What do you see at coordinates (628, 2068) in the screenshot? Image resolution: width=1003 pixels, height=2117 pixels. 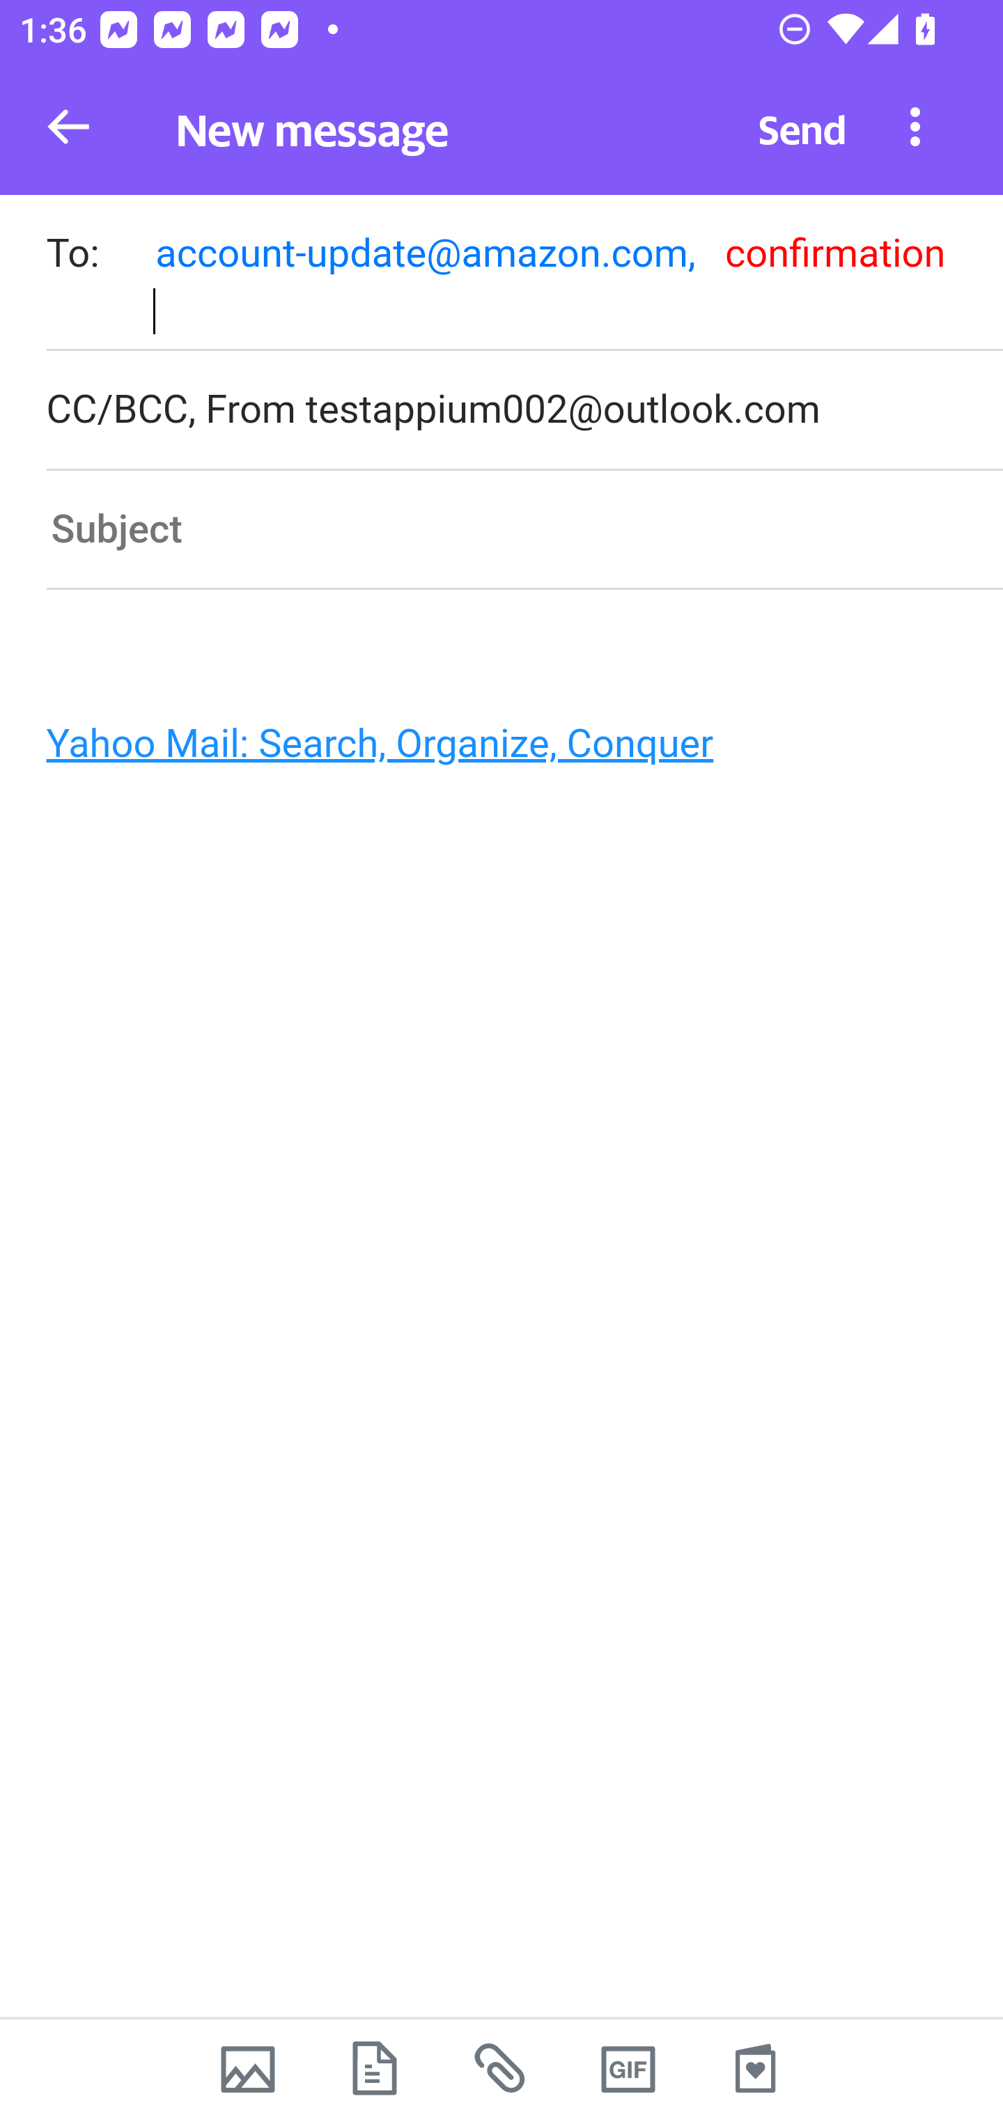 I see `GIFs` at bounding box center [628, 2068].